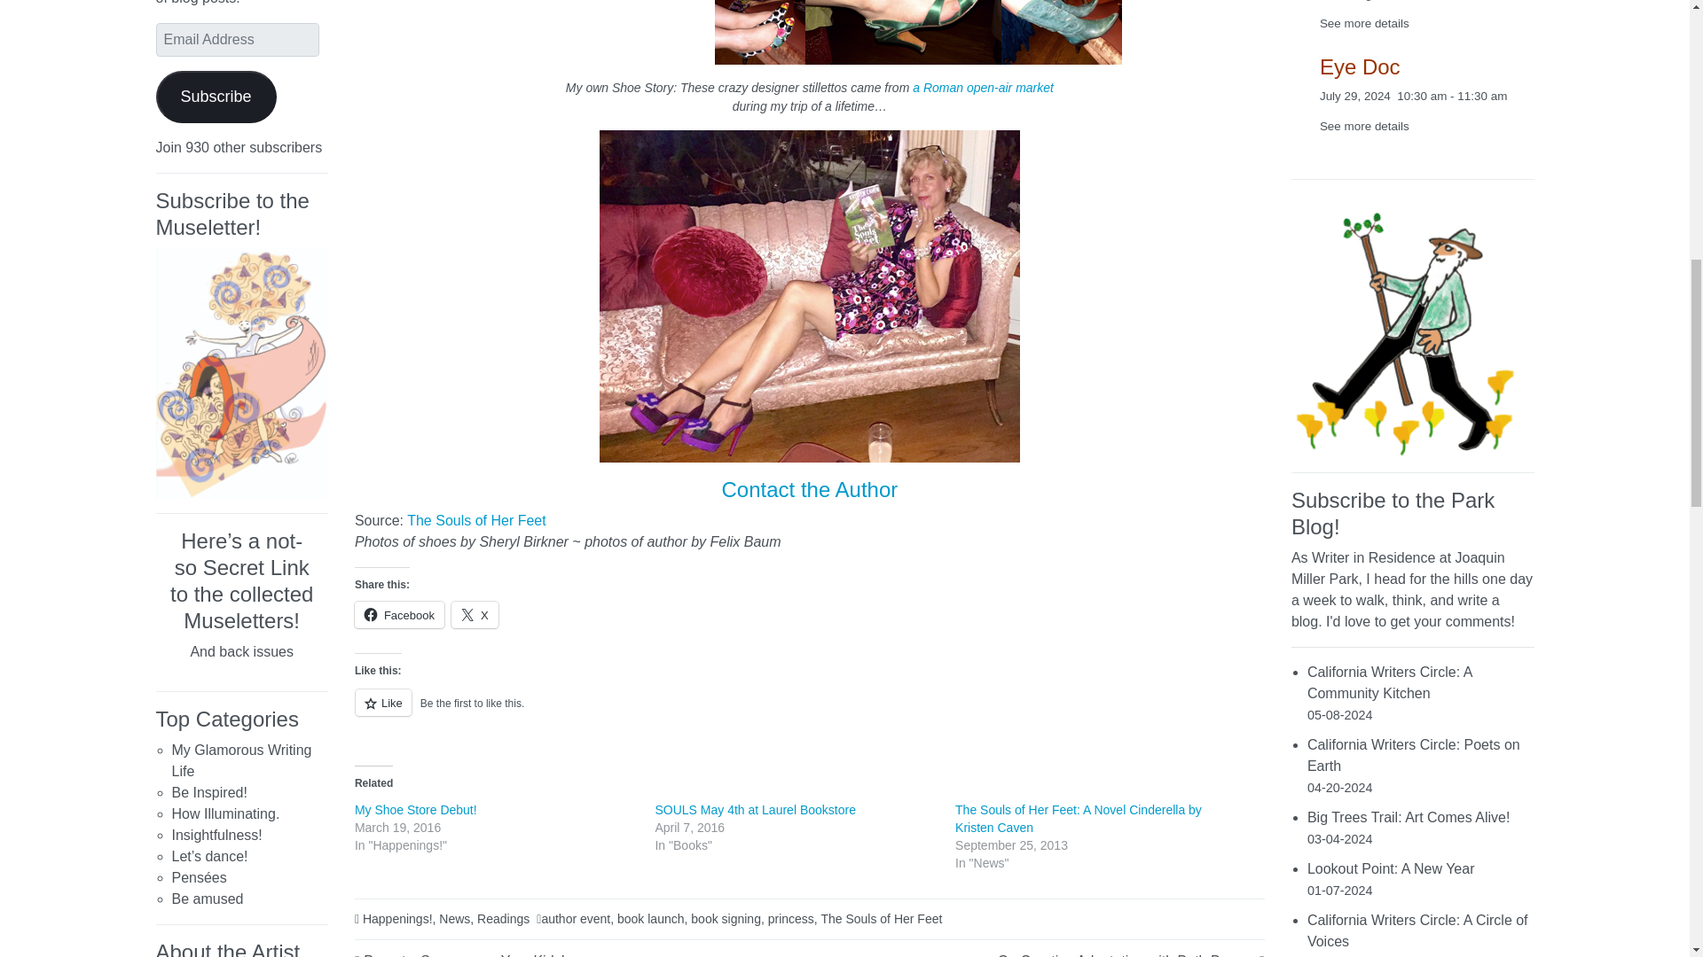 Image resolution: width=1703 pixels, height=957 pixels. I want to click on My Shoe Store Debut!, so click(415, 810).